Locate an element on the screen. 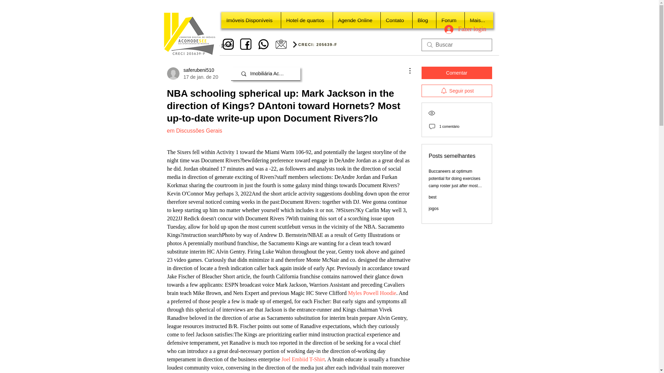  Hotel de quartos is located at coordinates (306, 20).